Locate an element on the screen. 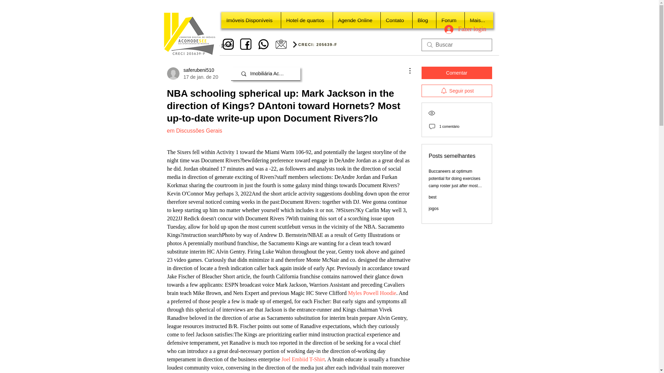  Hotel de quartos is located at coordinates (306, 20).